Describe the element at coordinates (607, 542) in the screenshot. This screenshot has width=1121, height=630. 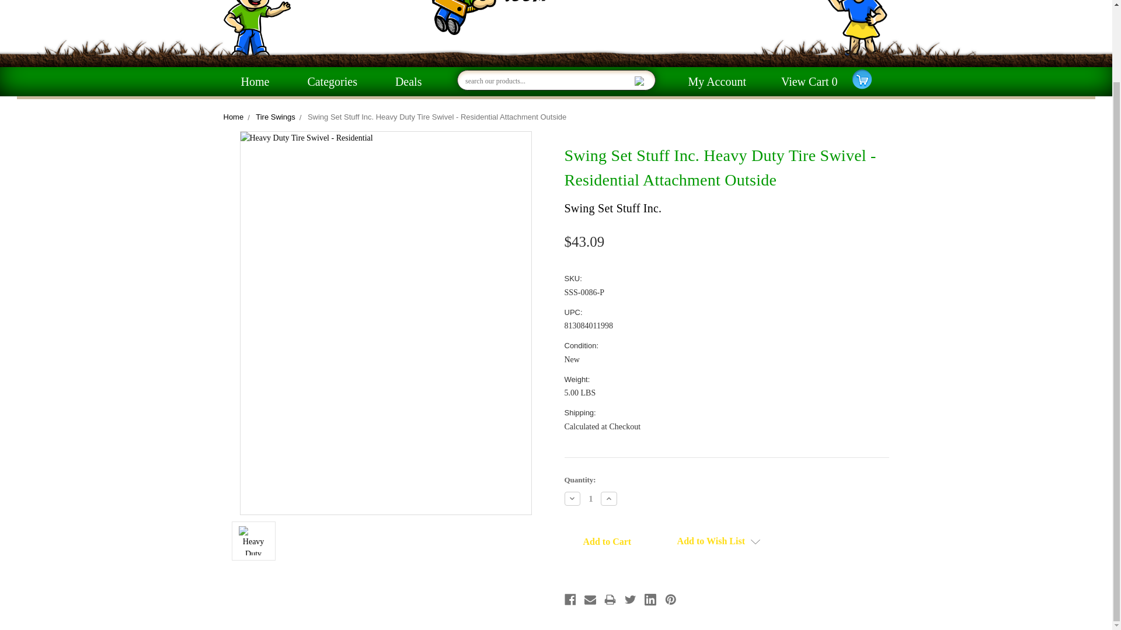
I see `Add to Cart` at that location.